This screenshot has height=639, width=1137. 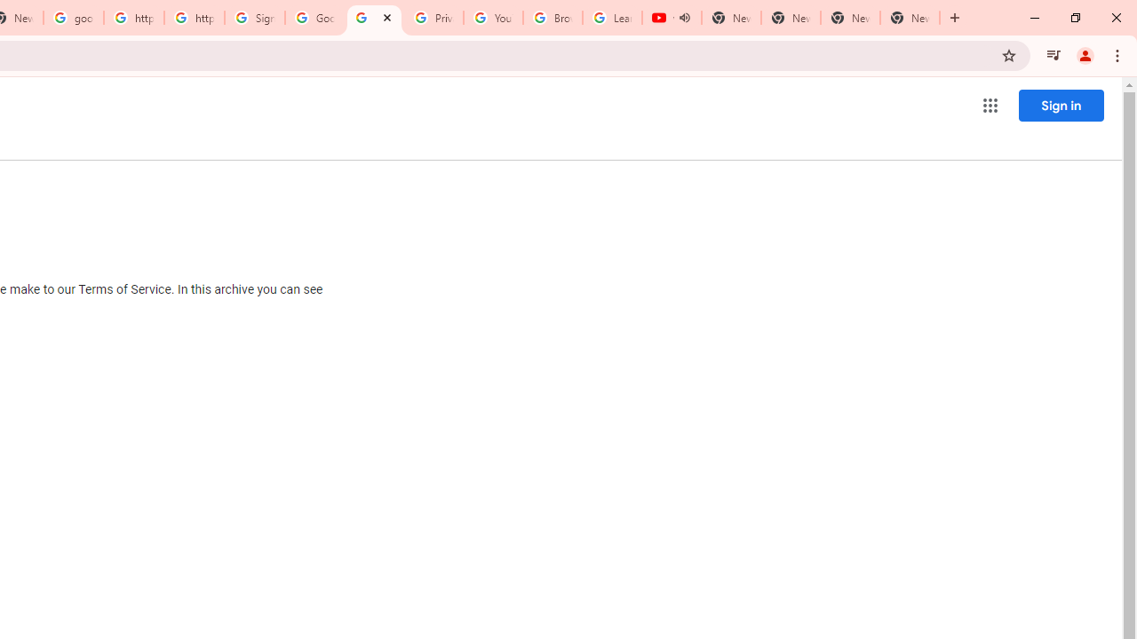 What do you see at coordinates (493, 18) in the screenshot?
I see `YouTube` at bounding box center [493, 18].